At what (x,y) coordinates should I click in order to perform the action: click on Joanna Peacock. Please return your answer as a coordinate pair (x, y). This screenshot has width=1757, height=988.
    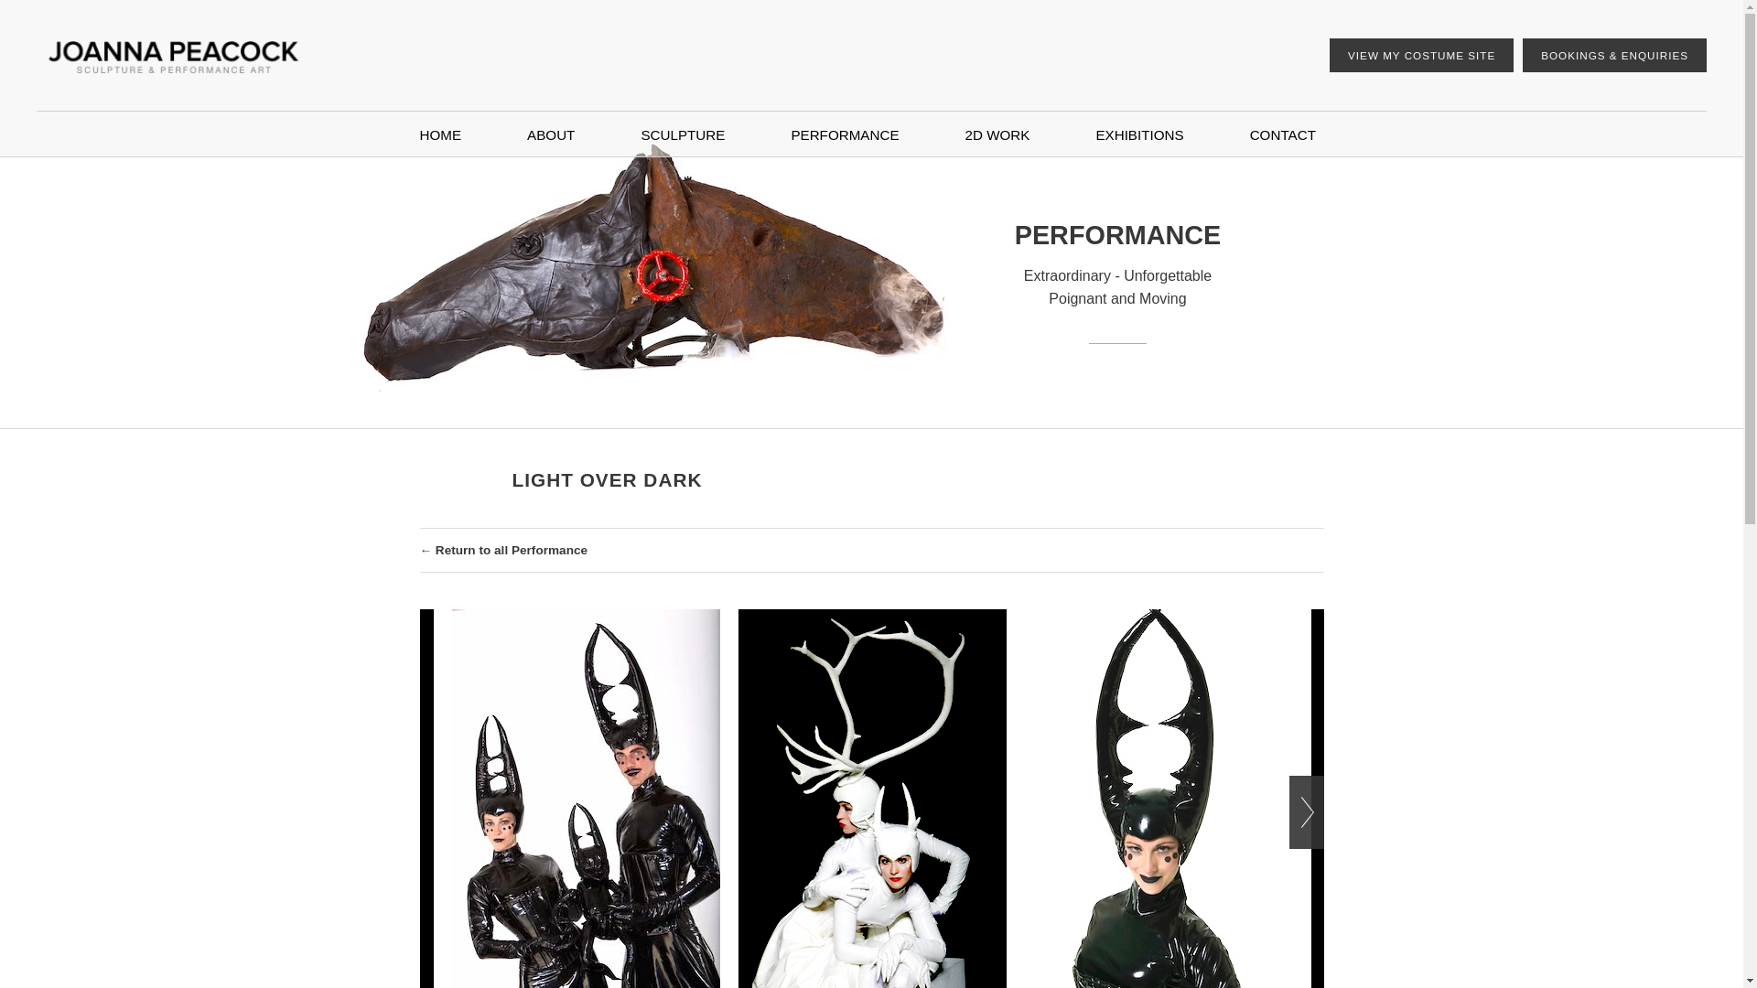
    Looking at the image, I should click on (172, 57).